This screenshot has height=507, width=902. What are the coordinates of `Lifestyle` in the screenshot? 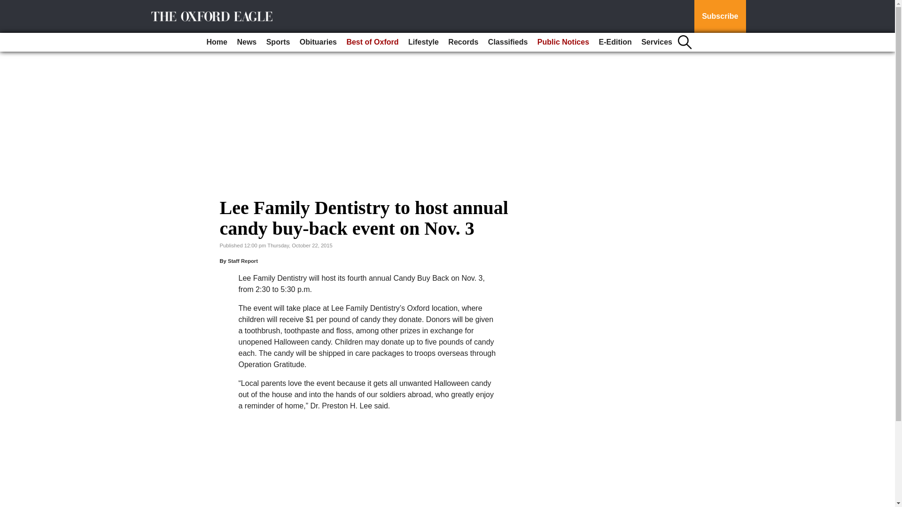 It's located at (423, 42).